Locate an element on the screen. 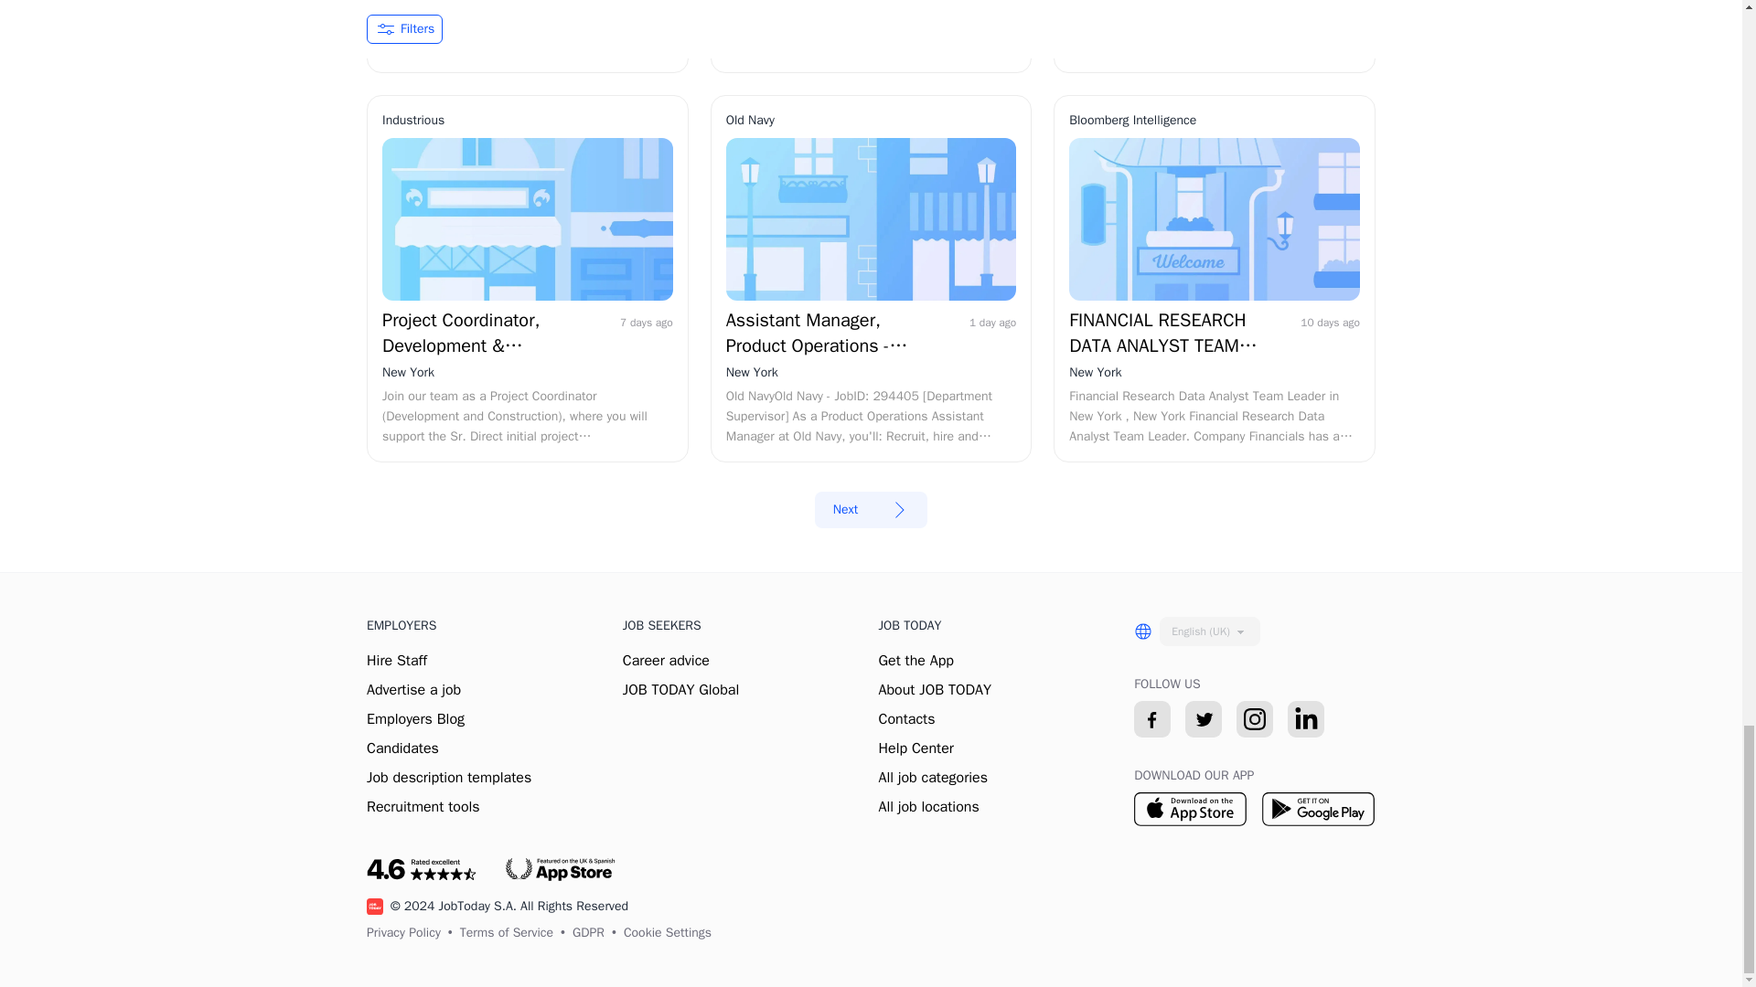 Image resolution: width=1756 pixels, height=987 pixels. JOB TODAY Android Application is located at coordinates (1319, 808).